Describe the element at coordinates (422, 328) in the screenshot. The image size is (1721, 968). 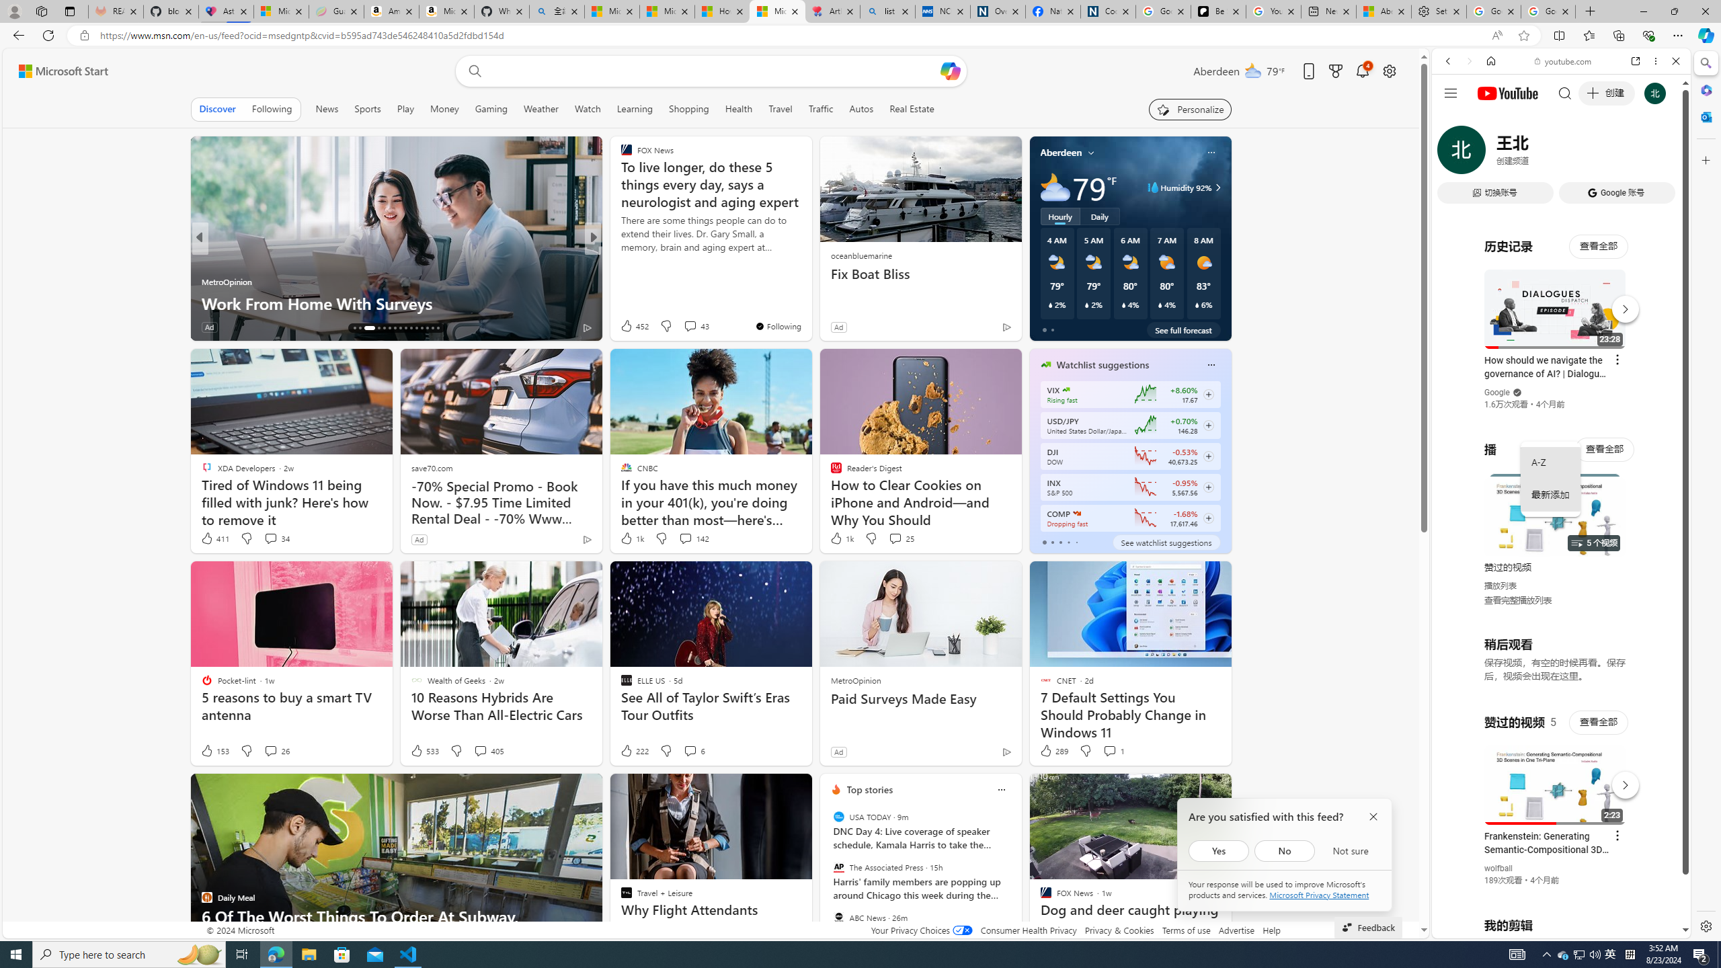
I see `AutomationID: tab-27` at that location.